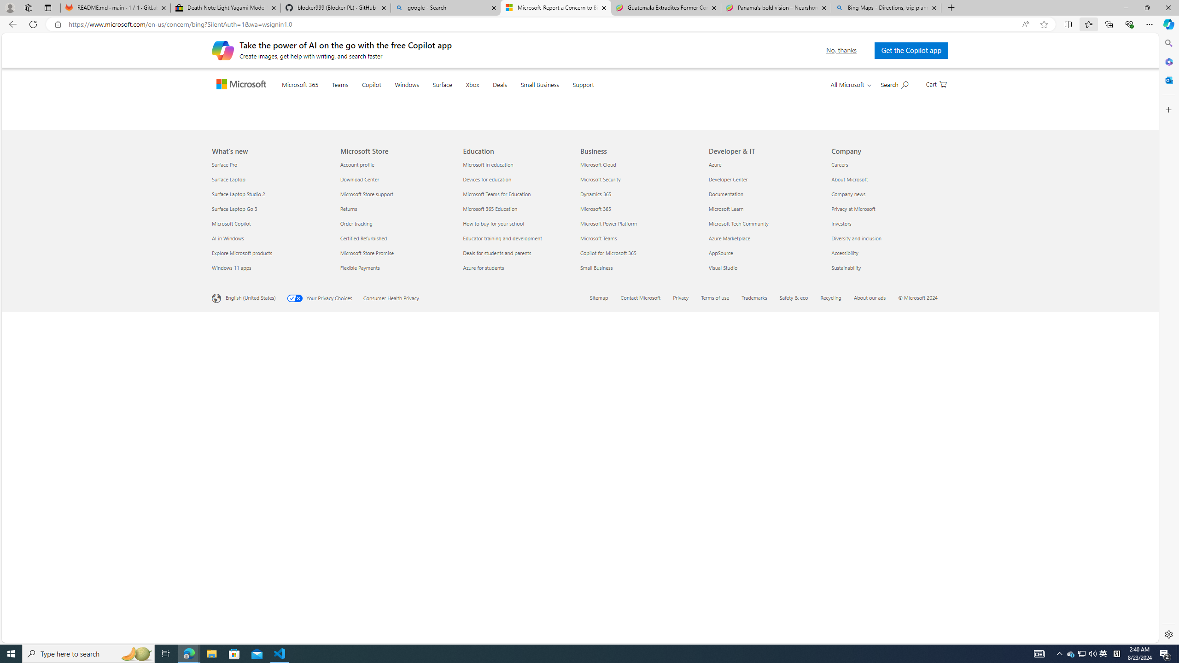 Image resolution: width=1179 pixels, height=663 pixels. What do you see at coordinates (270, 532) in the screenshot?
I see `Surface Laptop Go 3` at bounding box center [270, 532].